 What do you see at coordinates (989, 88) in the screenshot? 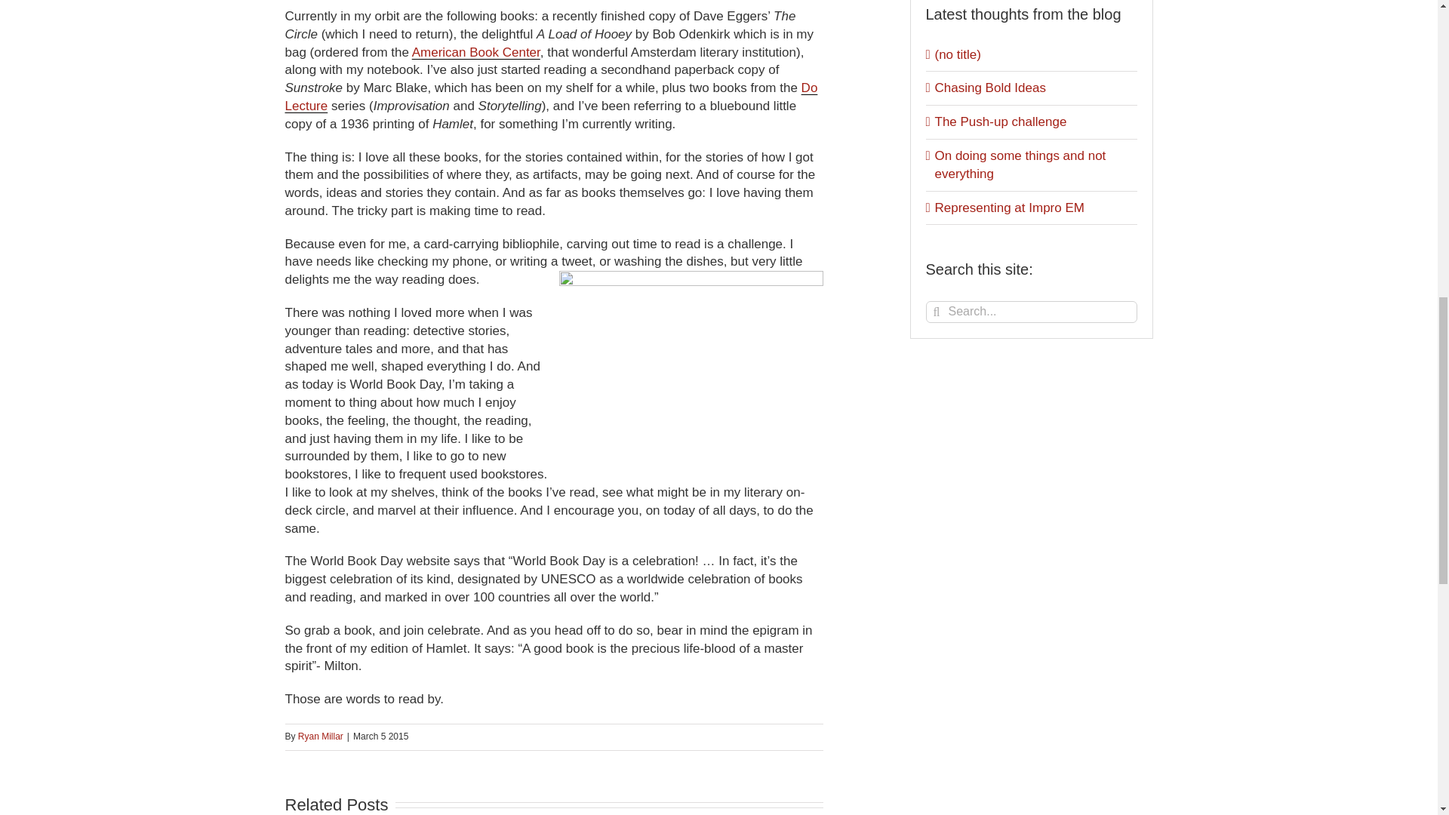
I see `Chasing Bold Ideas` at bounding box center [989, 88].